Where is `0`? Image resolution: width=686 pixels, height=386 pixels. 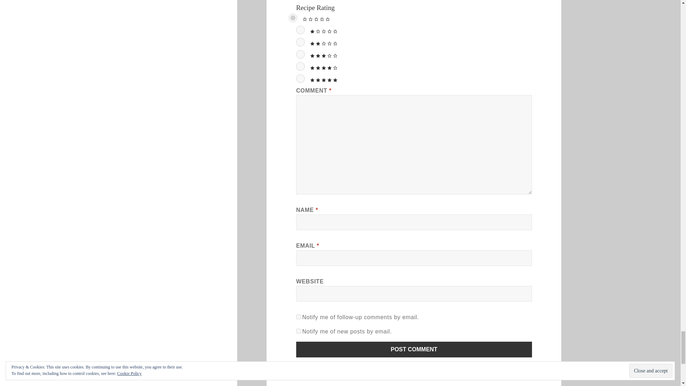
0 is located at coordinates (293, 18).